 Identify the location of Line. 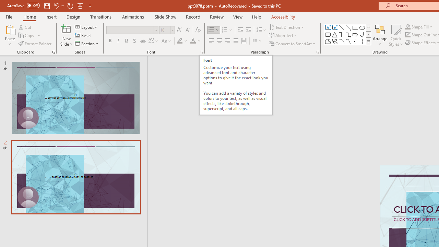
(342, 27).